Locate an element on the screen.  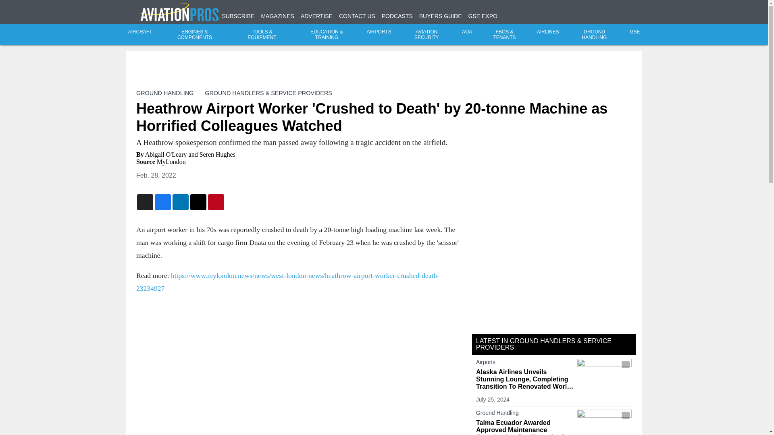
ADVERTISE is located at coordinates (317, 16).